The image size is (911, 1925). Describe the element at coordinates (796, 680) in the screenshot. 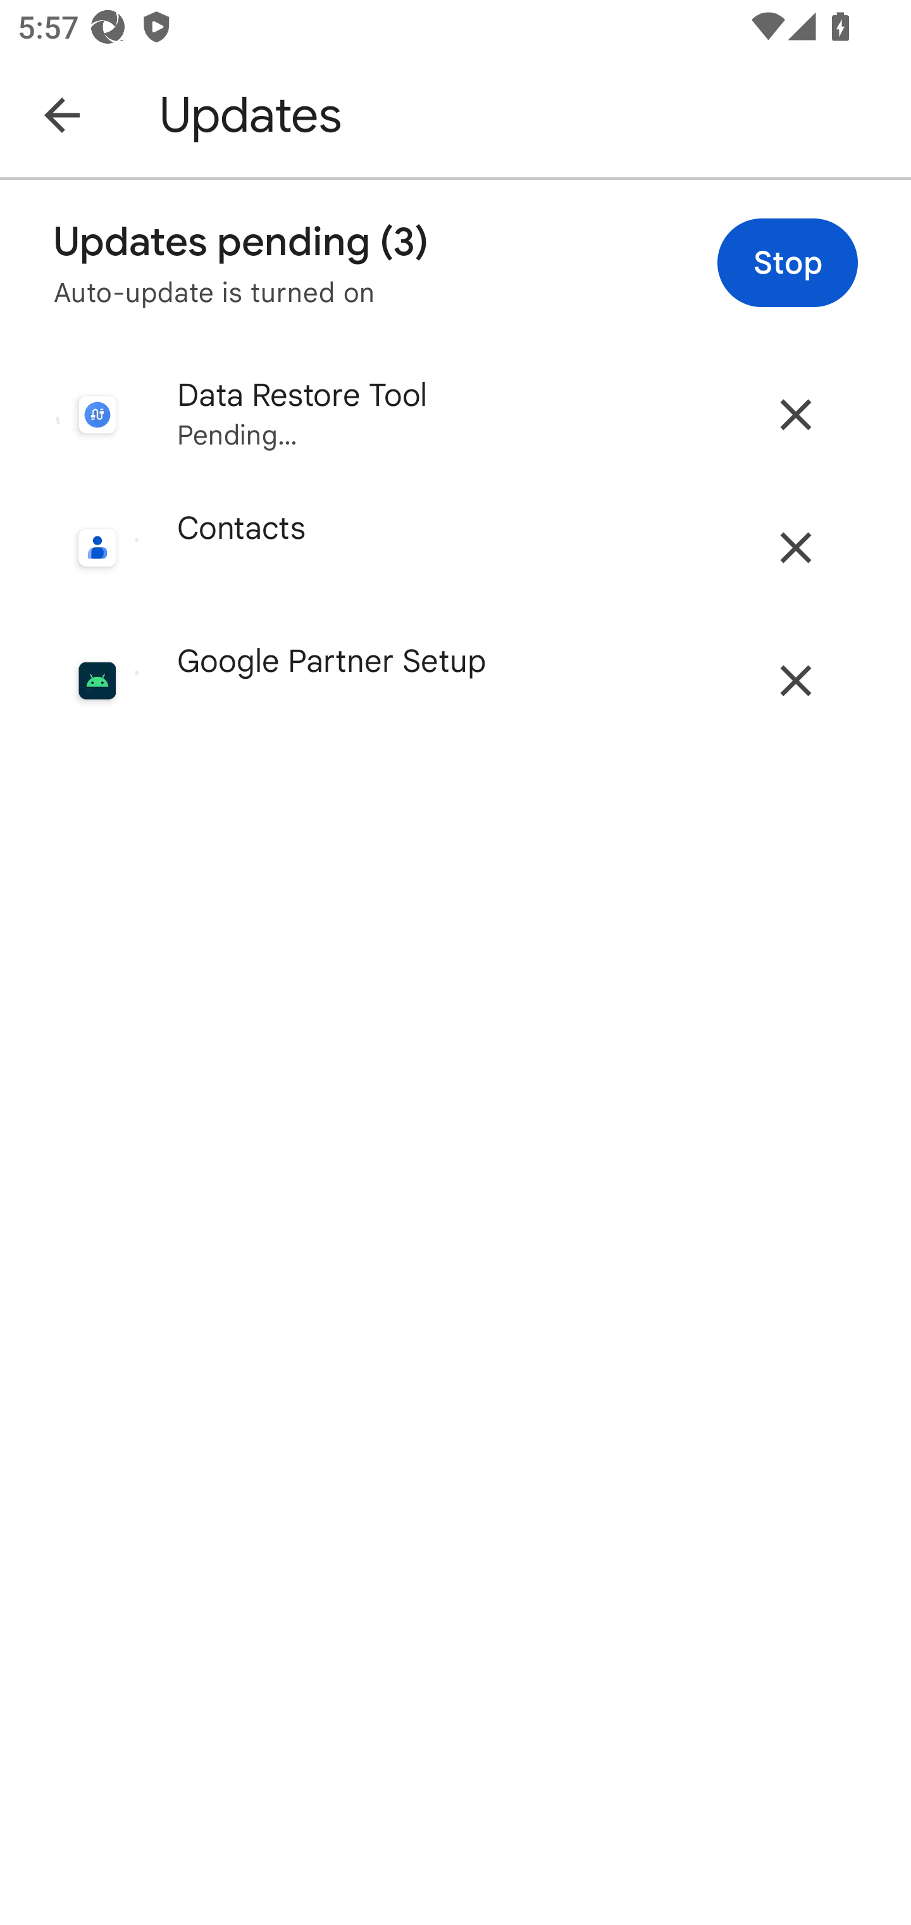

I see `Cancel` at that location.